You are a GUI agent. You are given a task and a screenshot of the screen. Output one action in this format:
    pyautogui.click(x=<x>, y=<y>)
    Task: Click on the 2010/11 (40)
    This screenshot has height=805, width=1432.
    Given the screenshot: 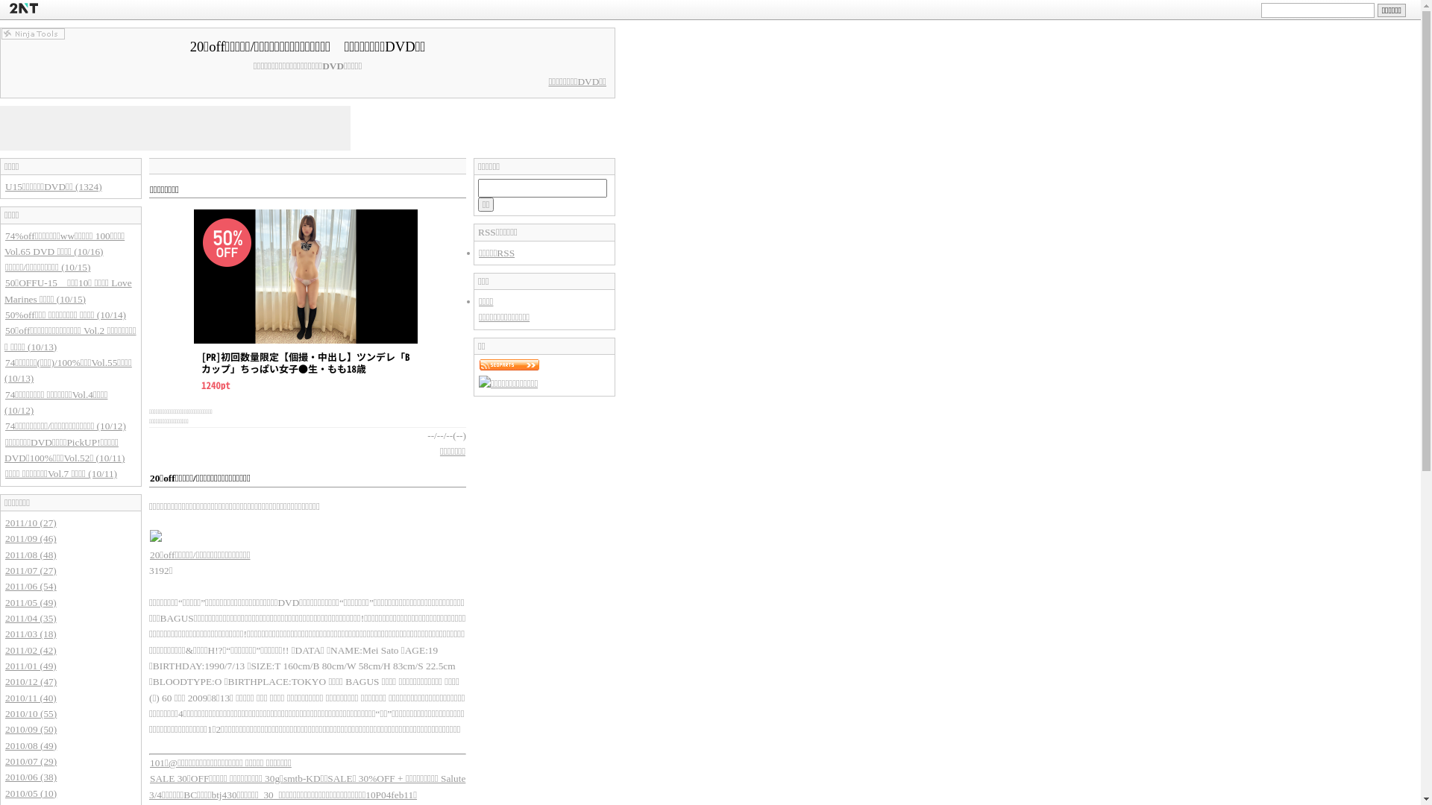 What is the action you would take?
    pyautogui.click(x=31, y=698)
    